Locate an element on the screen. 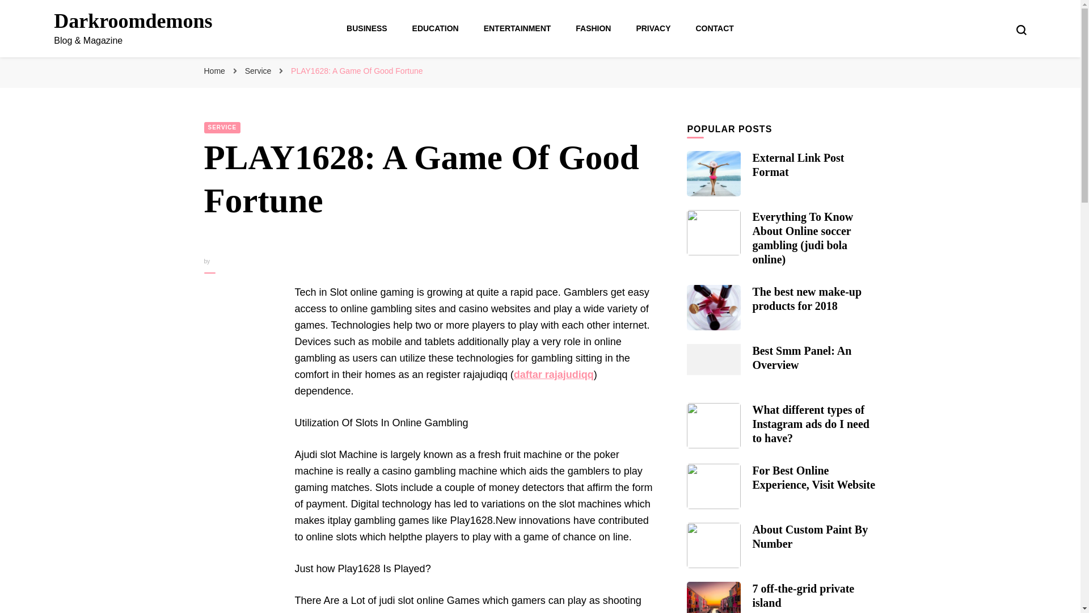  PLAY1628: A Game Of Good Fortune is located at coordinates (356, 70).